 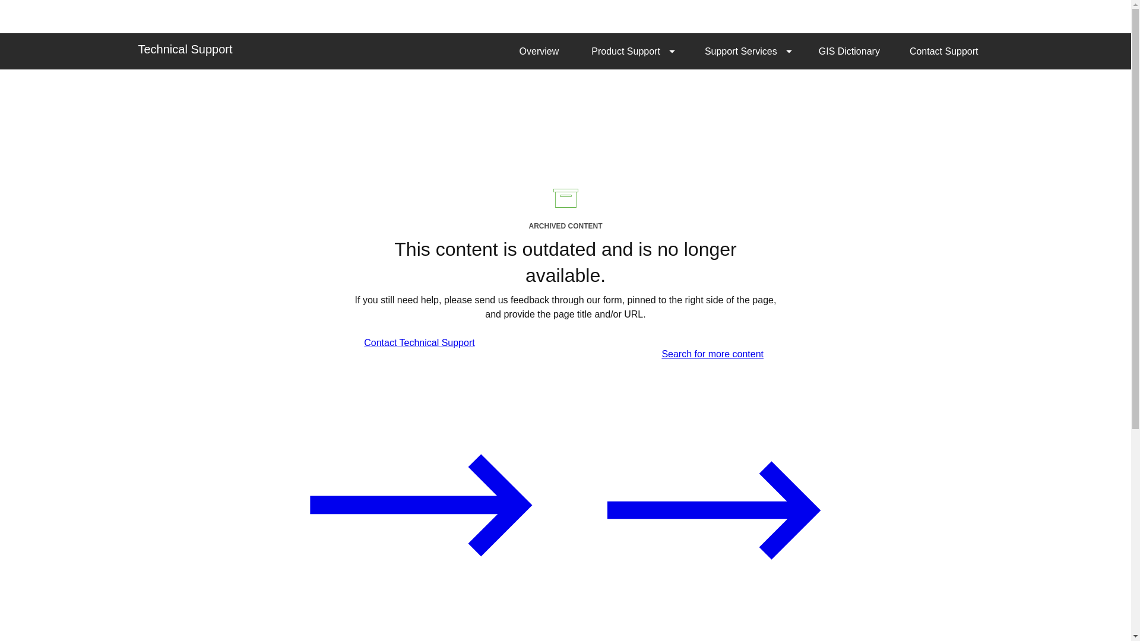 I want to click on Support Services, so click(x=745, y=51).